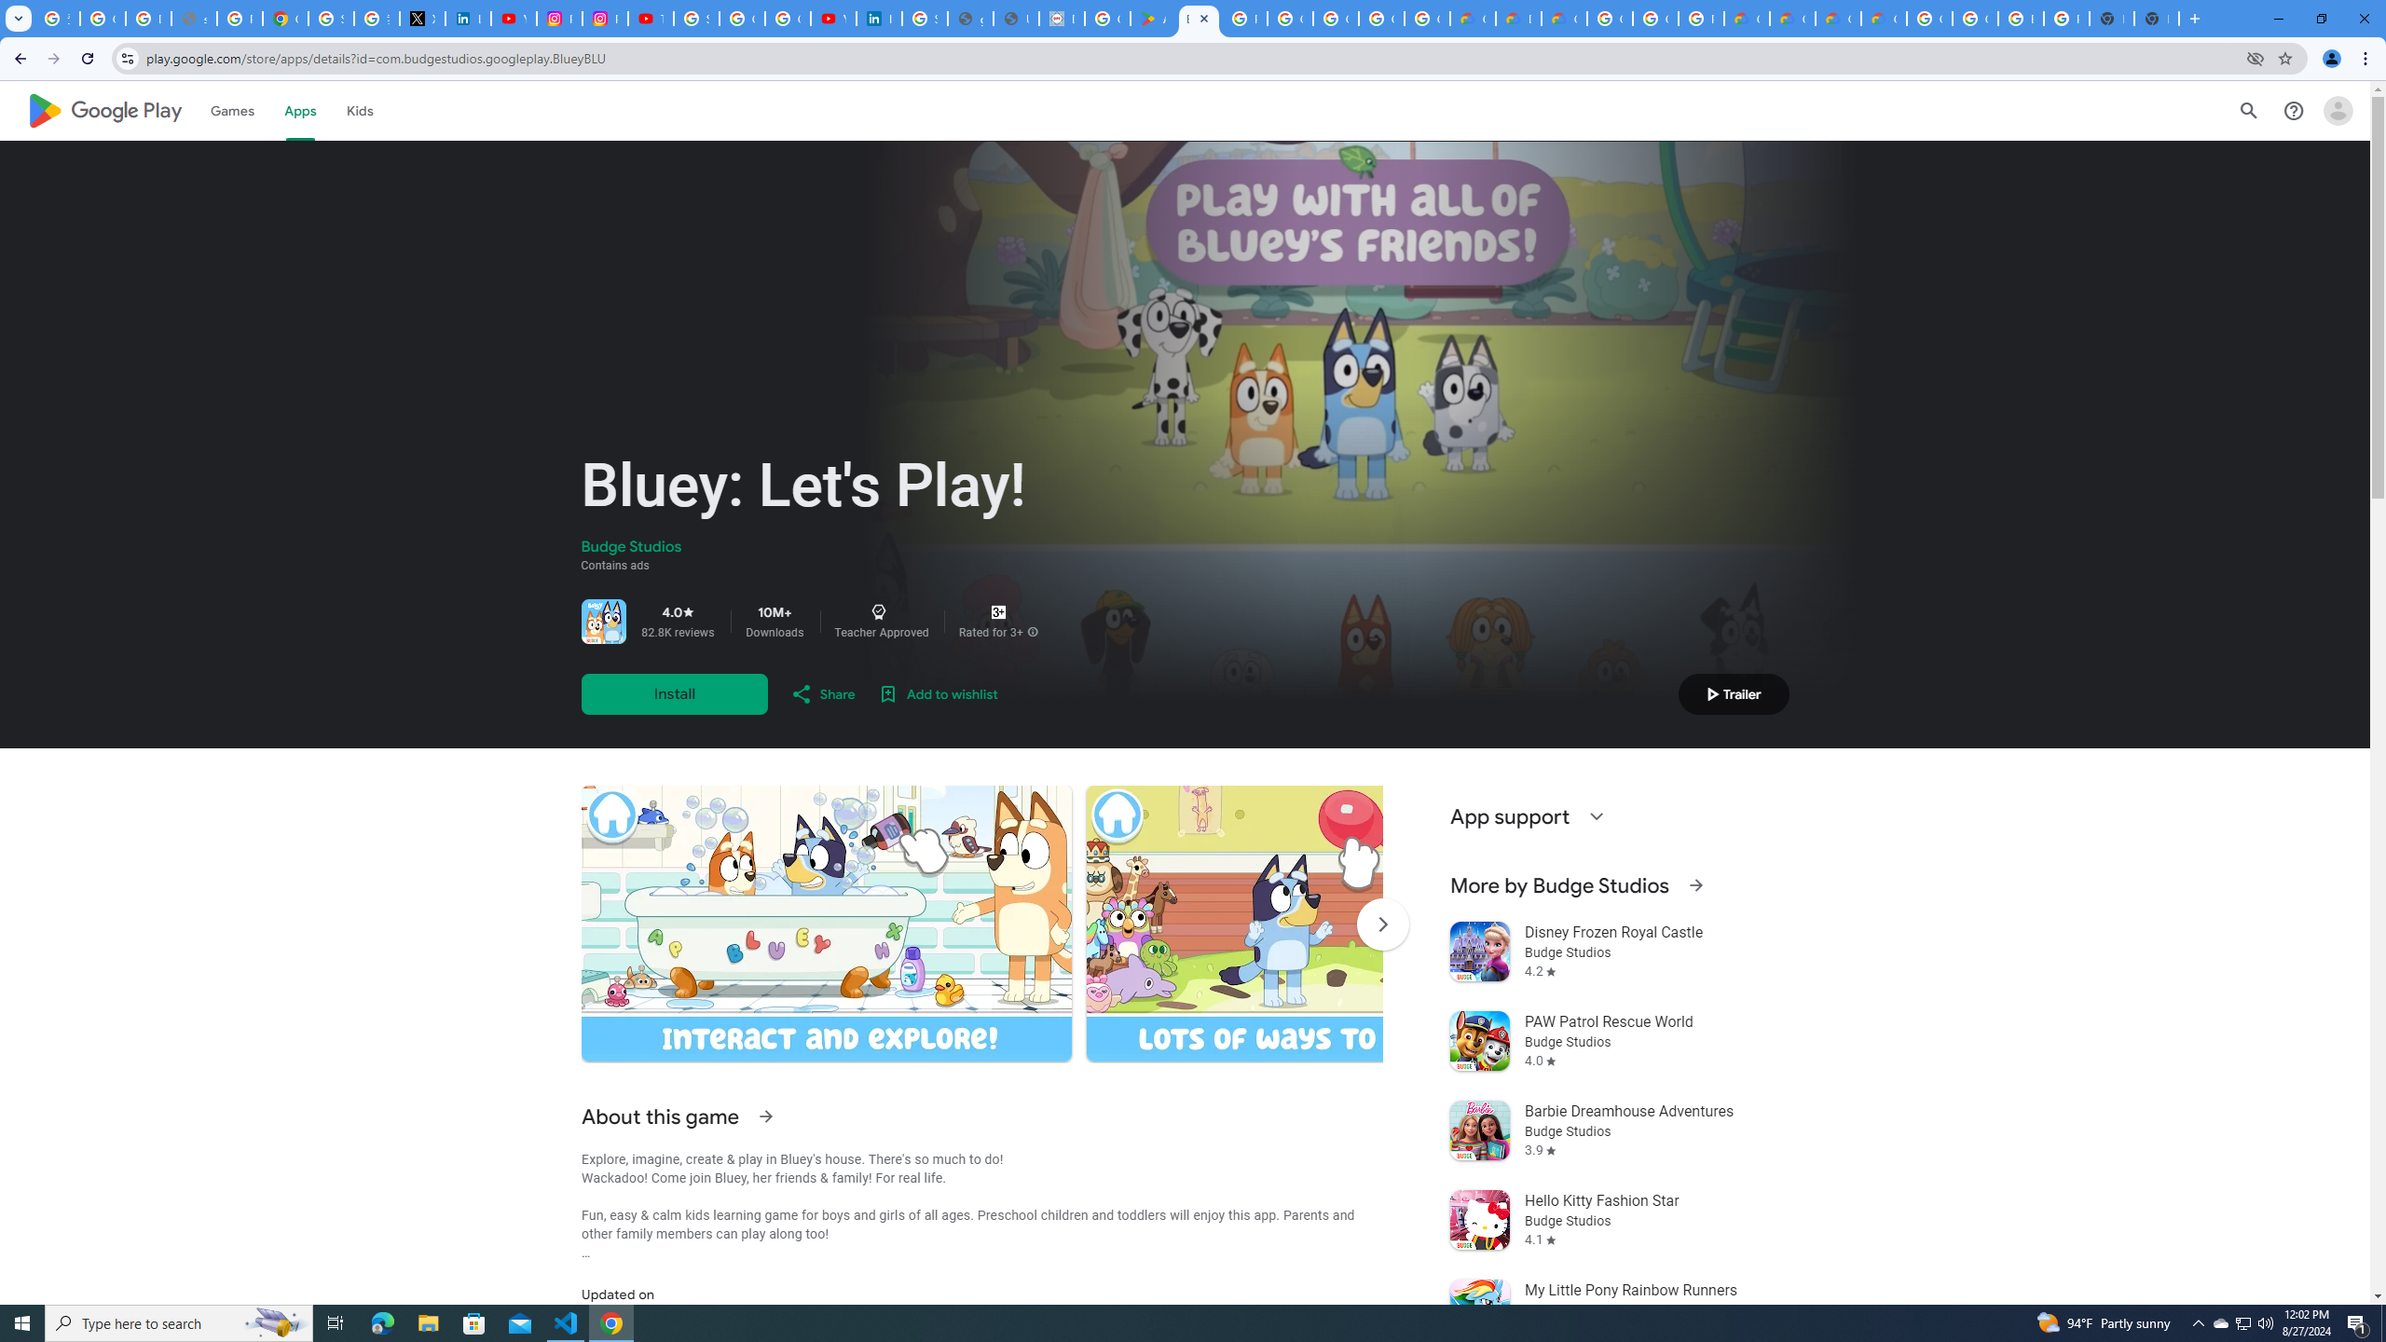 This screenshot has height=1342, width=2386. What do you see at coordinates (696, 19) in the screenshot?
I see `Sign in - Google Accounts` at bounding box center [696, 19].